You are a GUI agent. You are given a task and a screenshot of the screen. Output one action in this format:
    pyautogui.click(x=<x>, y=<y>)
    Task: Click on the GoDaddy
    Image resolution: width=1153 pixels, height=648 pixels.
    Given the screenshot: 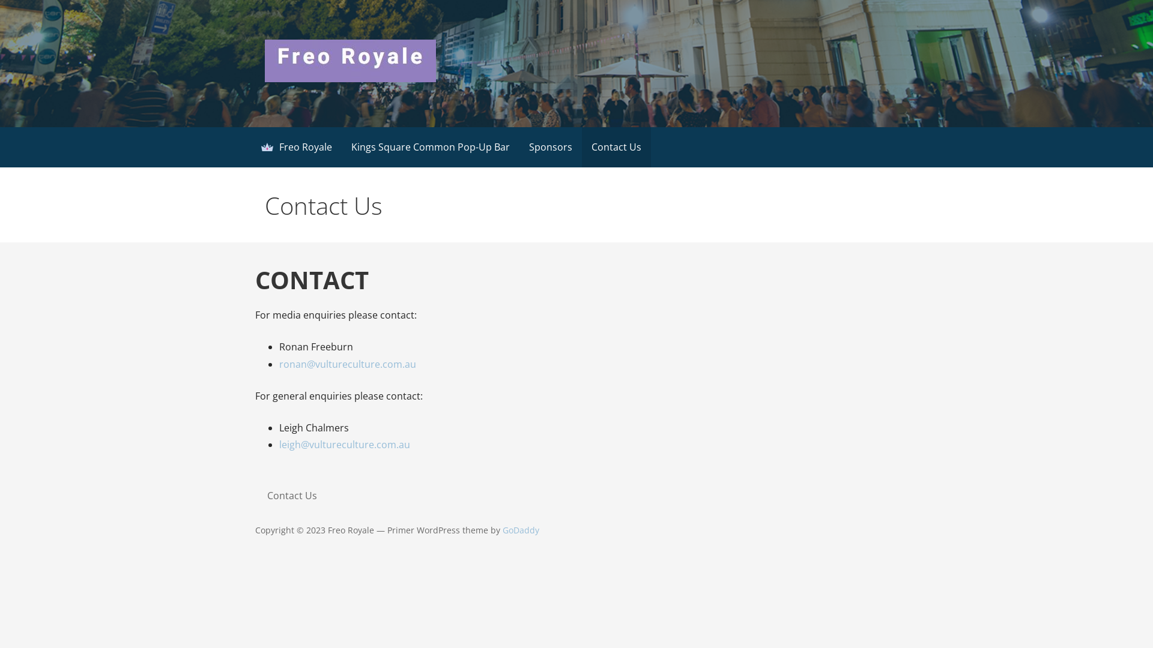 What is the action you would take?
    pyautogui.click(x=521, y=530)
    